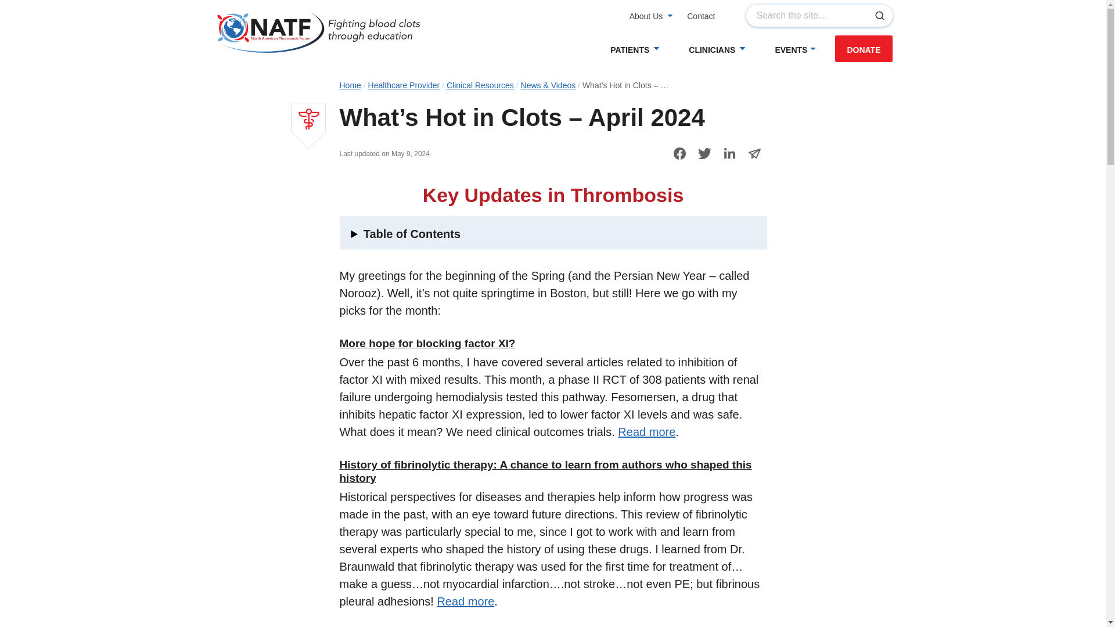 Image resolution: width=1115 pixels, height=627 pixels. I want to click on Share on Twitter, so click(704, 153).